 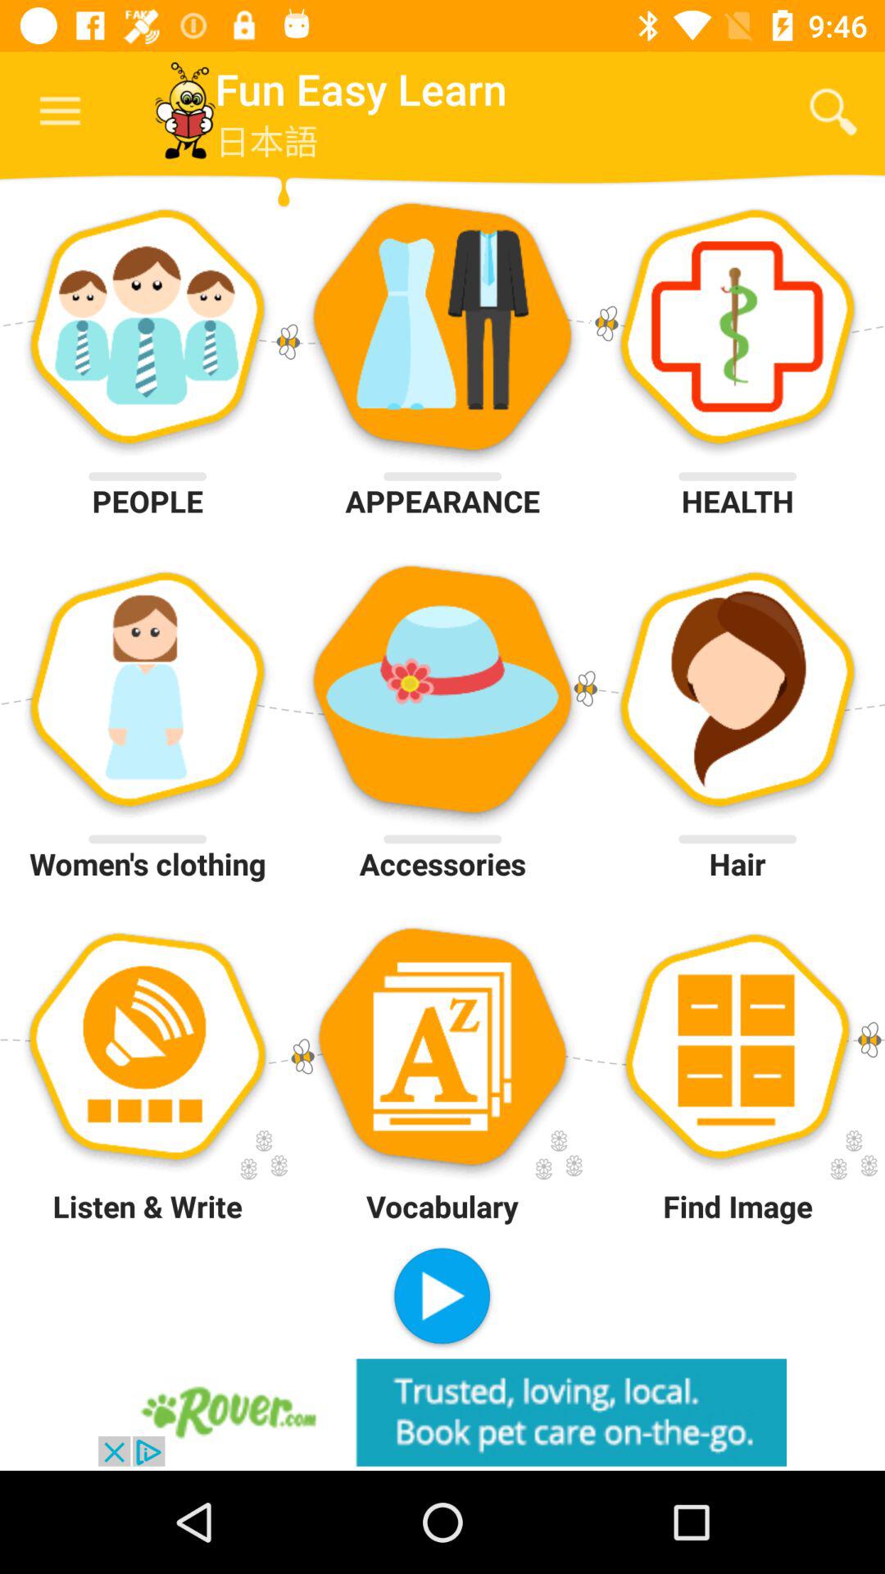 What do you see at coordinates (442, 1412) in the screenshot?
I see `go to advertise` at bounding box center [442, 1412].